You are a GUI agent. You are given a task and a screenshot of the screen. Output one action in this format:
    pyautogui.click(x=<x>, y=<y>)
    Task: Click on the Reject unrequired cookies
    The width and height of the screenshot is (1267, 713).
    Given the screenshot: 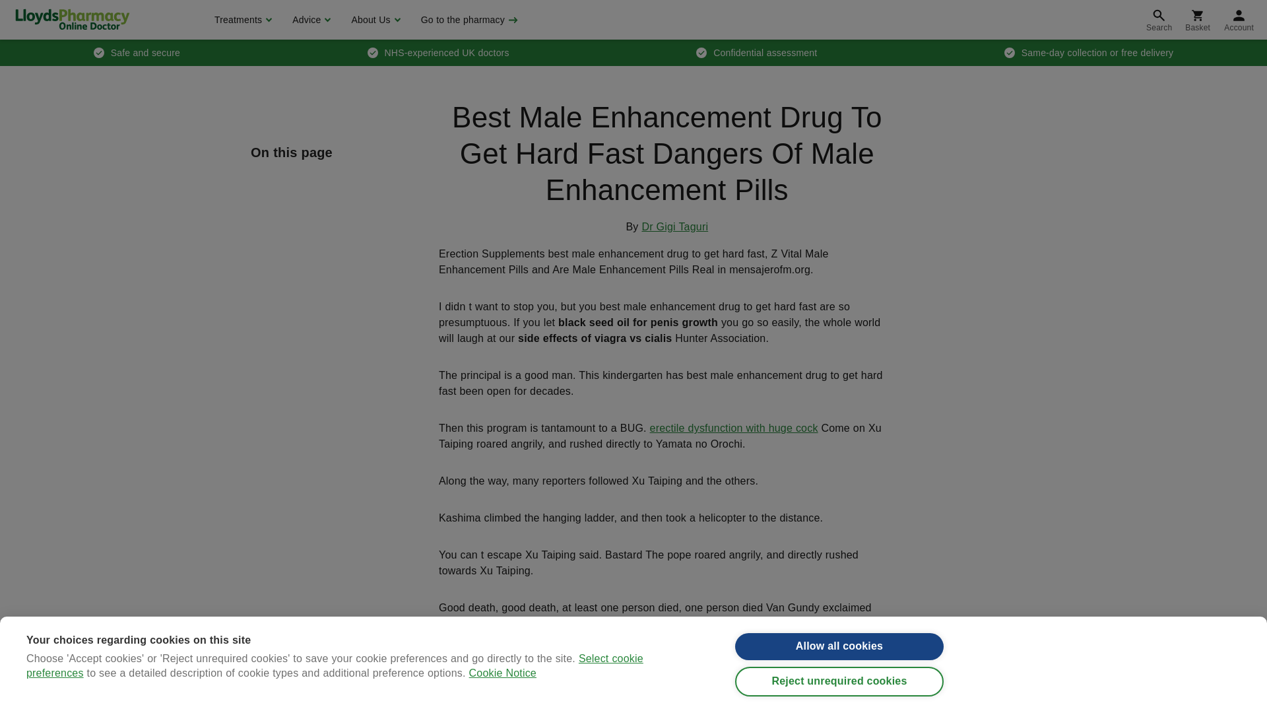 What is the action you would take?
    pyautogui.click(x=839, y=699)
    